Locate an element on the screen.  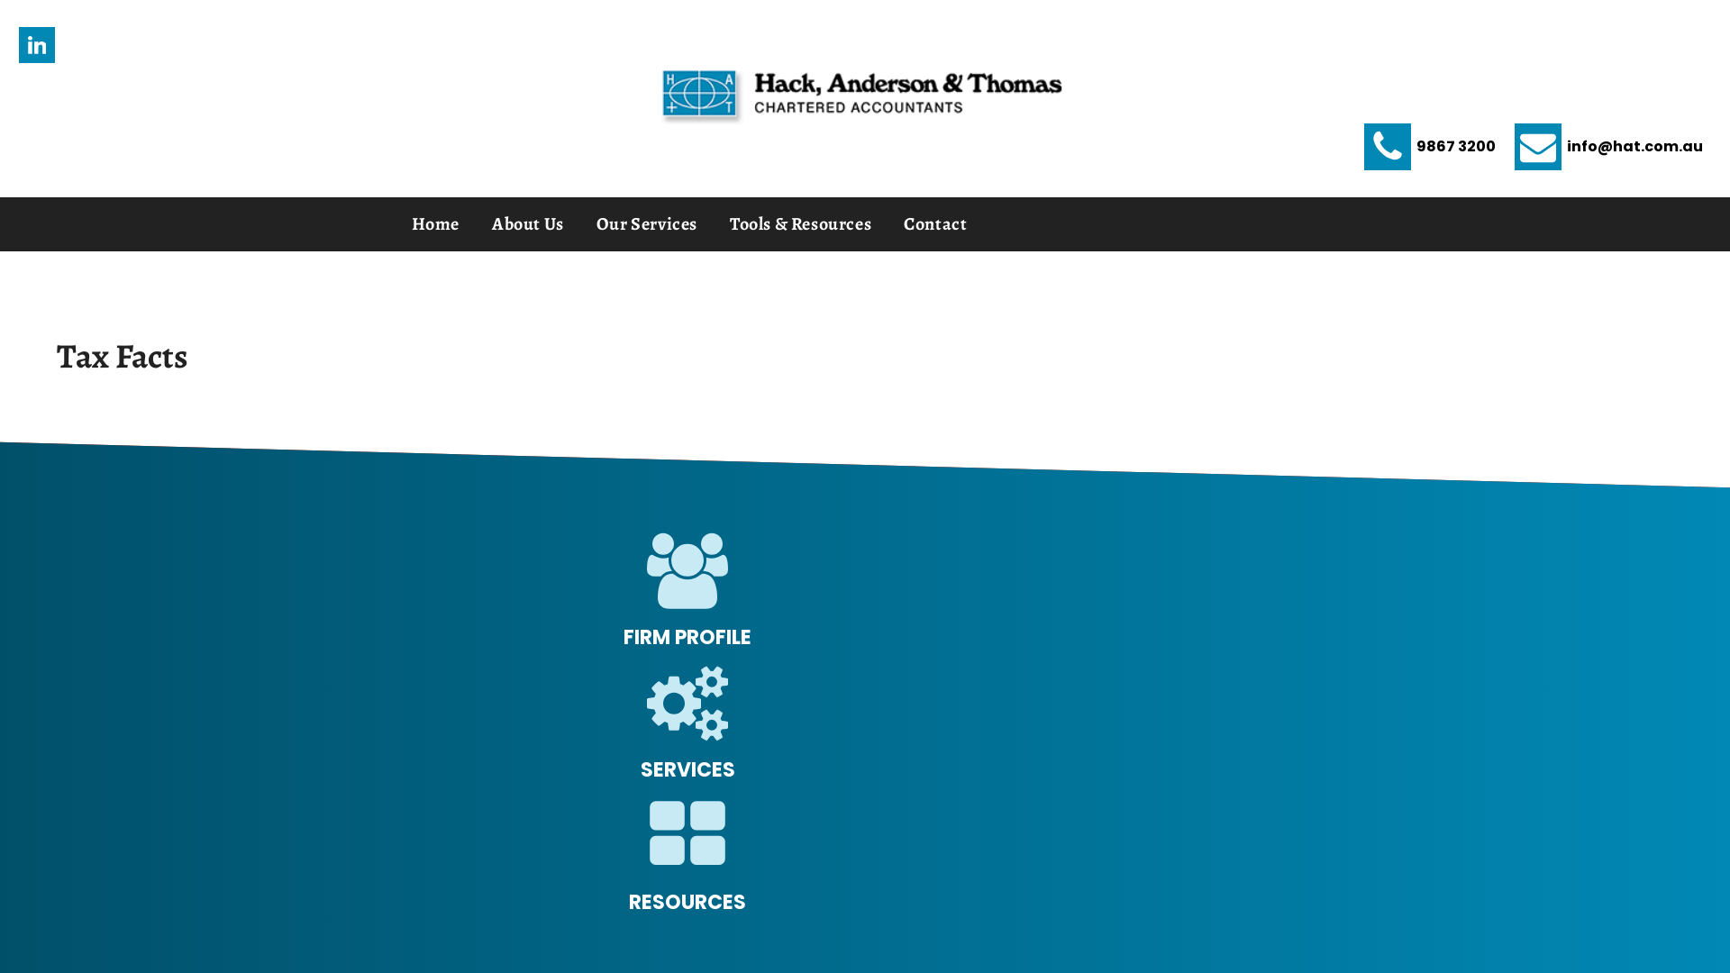
RESOURCES is located at coordinates (688, 903).